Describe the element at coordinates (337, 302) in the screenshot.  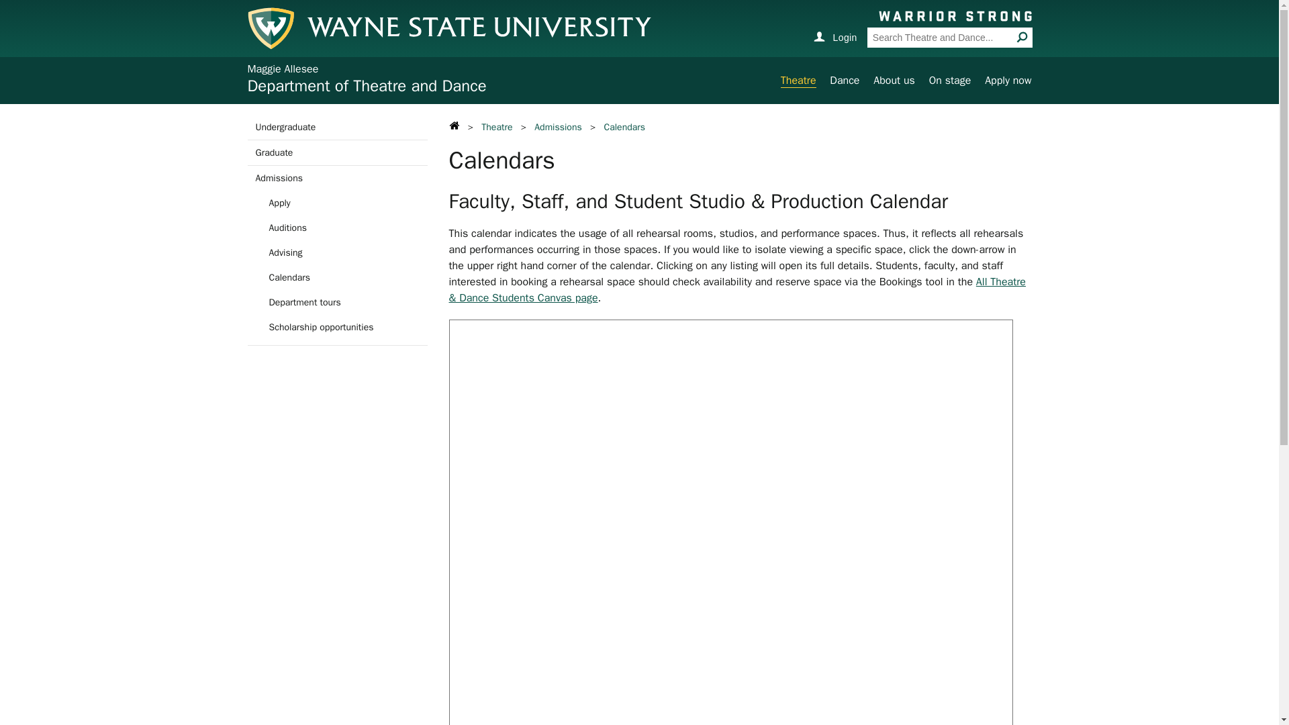
I see `Department tours` at that location.